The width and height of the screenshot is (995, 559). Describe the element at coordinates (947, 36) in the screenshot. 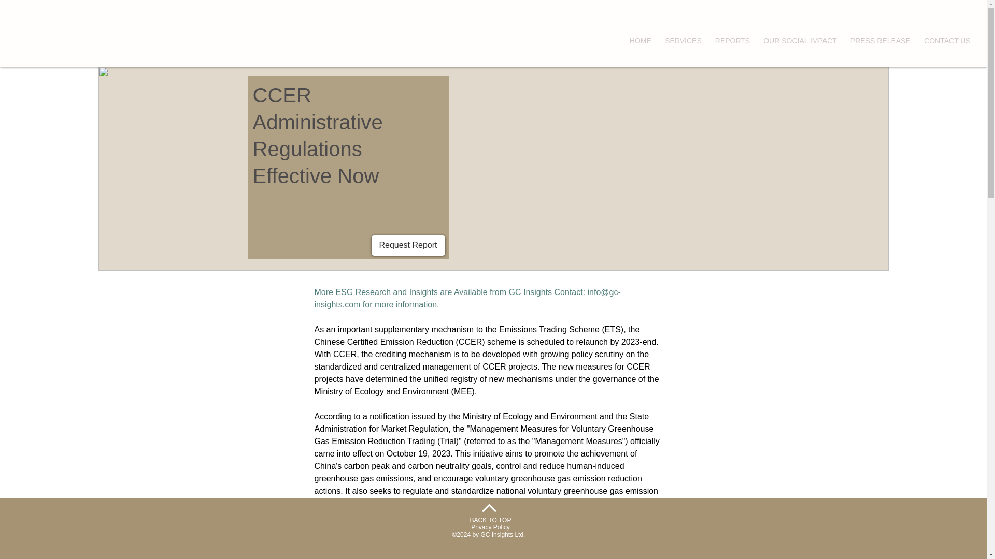

I see `CONTACT US` at that location.